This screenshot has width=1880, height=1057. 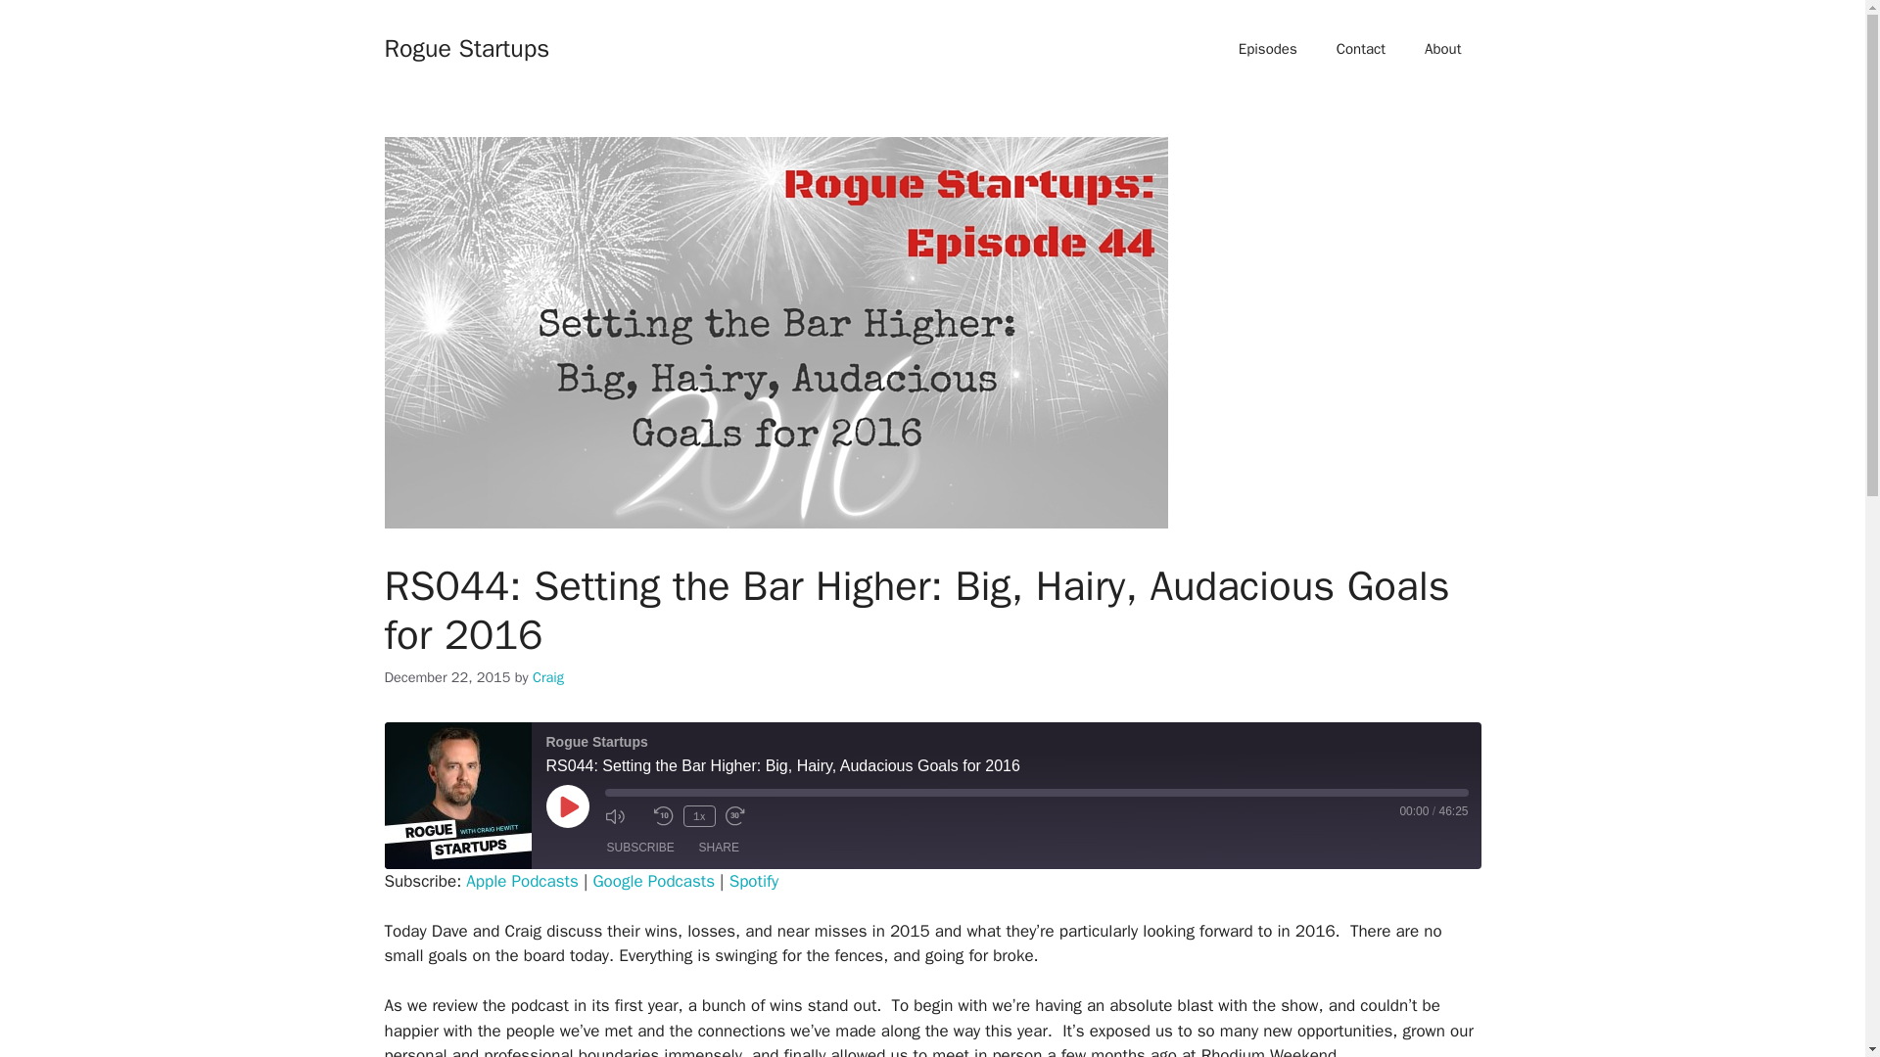 What do you see at coordinates (548, 676) in the screenshot?
I see `Craig` at bounding box center [548, 676].